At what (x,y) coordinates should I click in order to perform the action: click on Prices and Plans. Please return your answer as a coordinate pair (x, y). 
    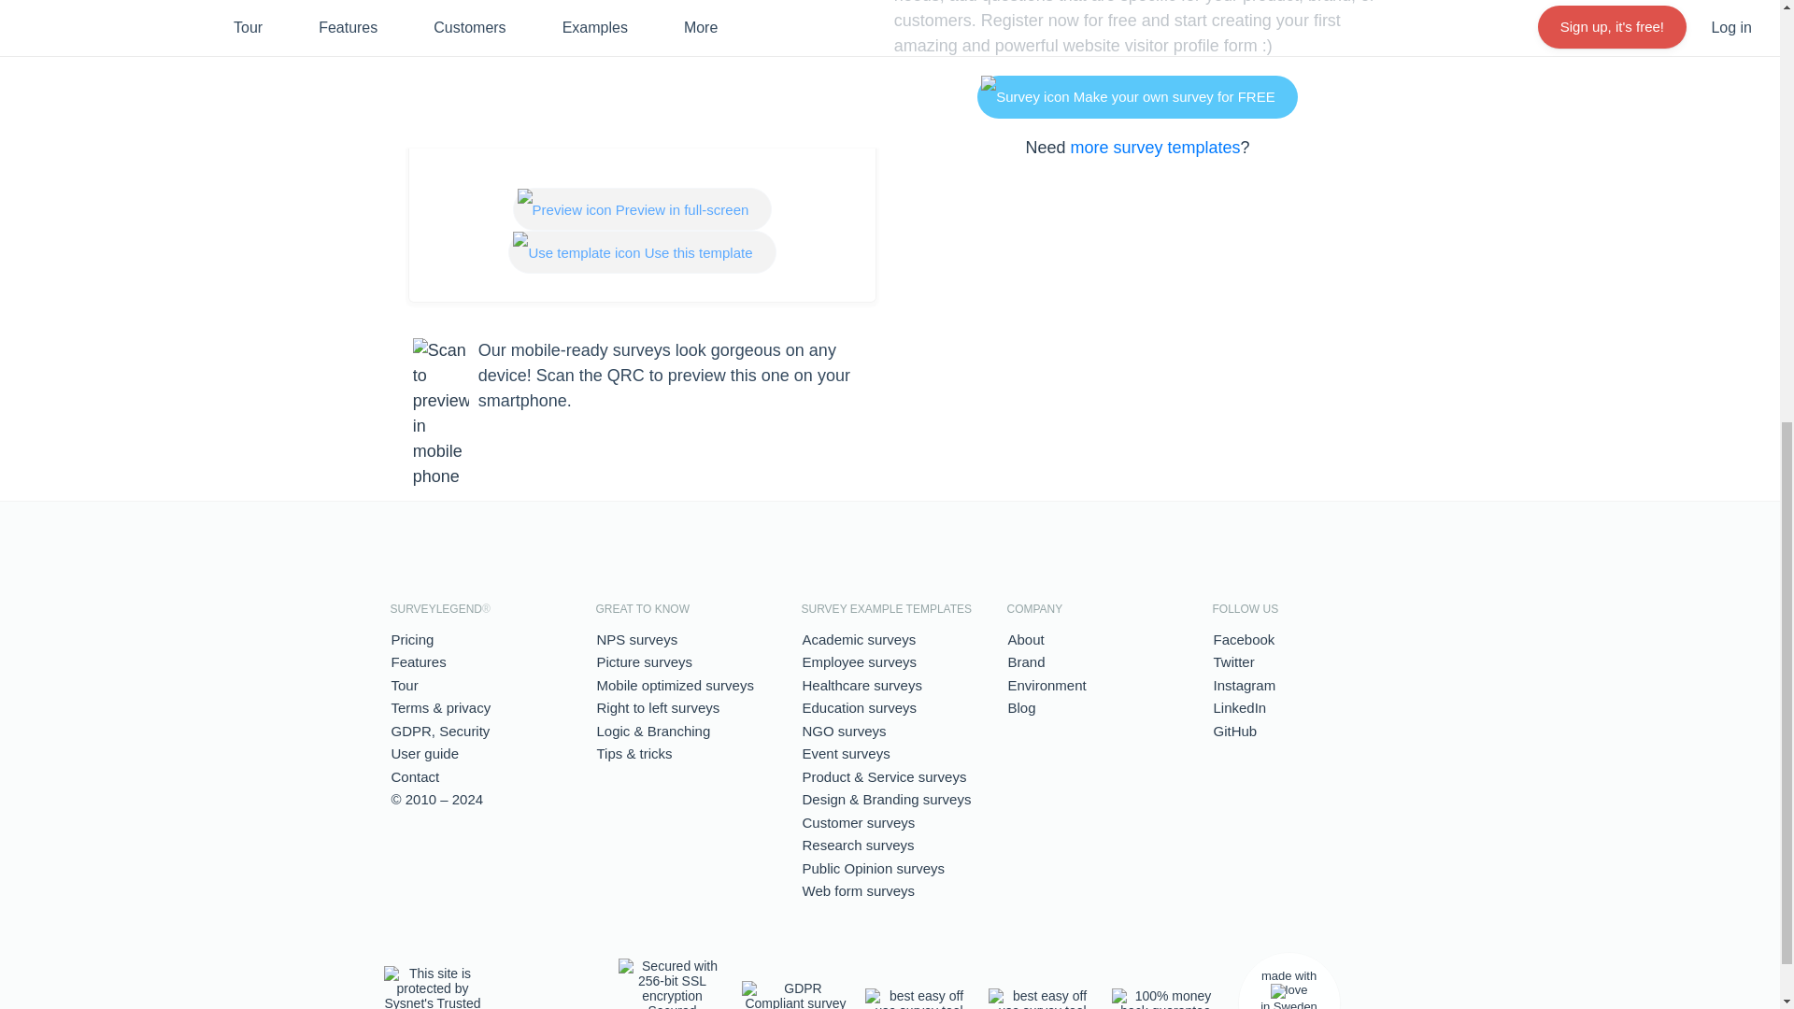
    Looking at the image, I should click on (412, 639).